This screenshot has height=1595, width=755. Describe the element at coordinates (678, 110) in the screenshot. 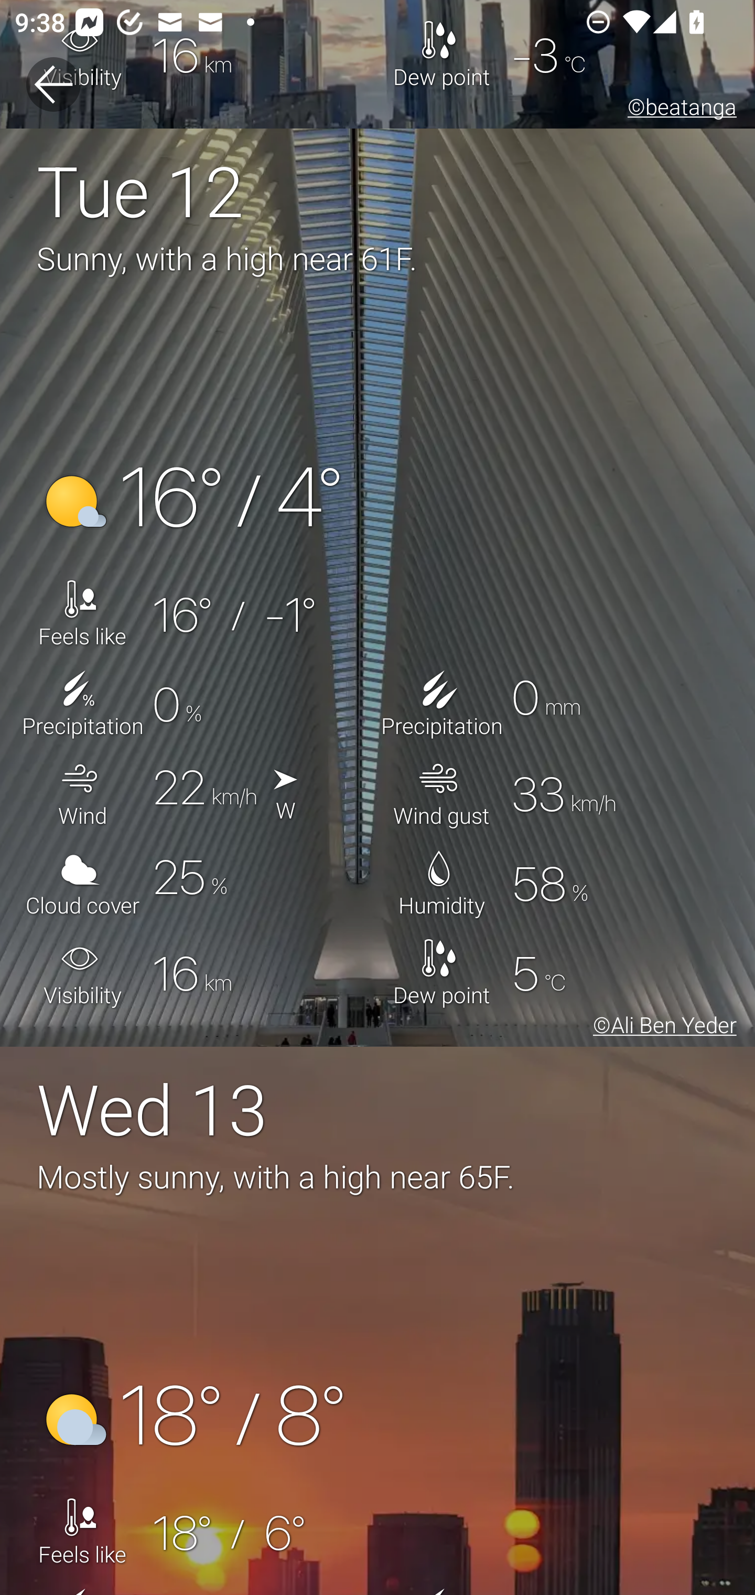

I see `©beatanga` at that location.